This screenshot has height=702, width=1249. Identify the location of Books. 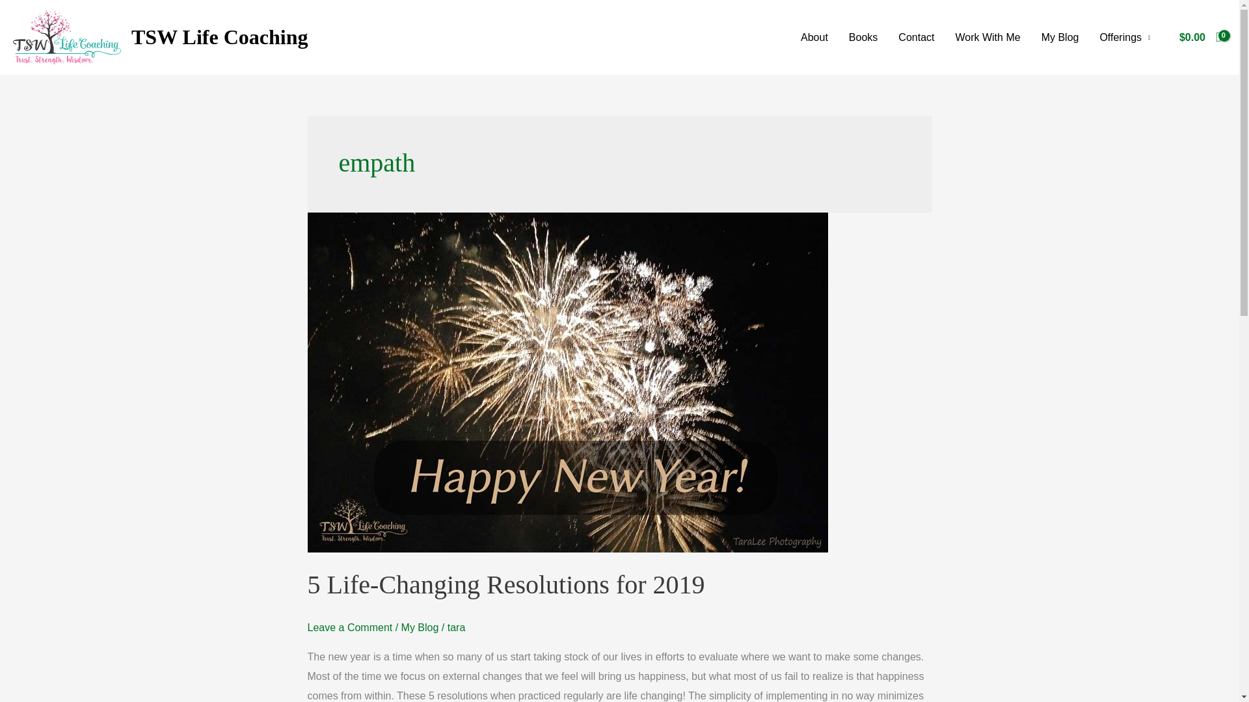
(863, 36).